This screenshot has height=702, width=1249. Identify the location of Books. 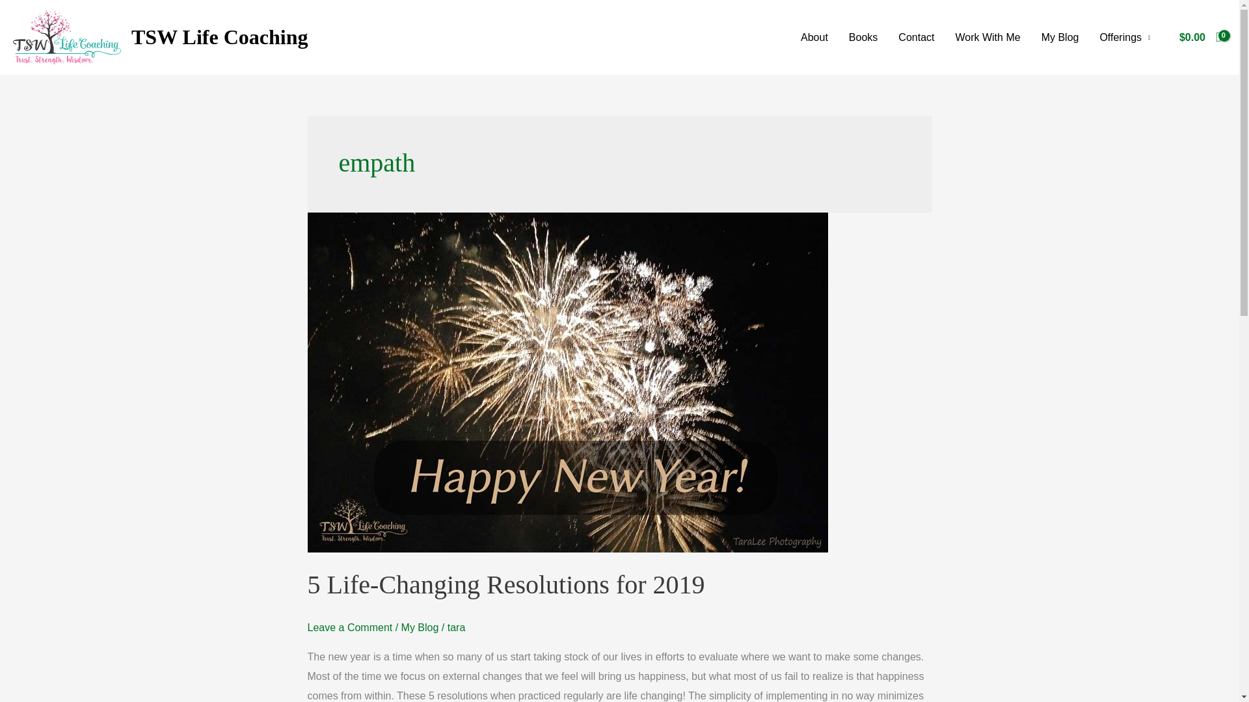
(863, 36).